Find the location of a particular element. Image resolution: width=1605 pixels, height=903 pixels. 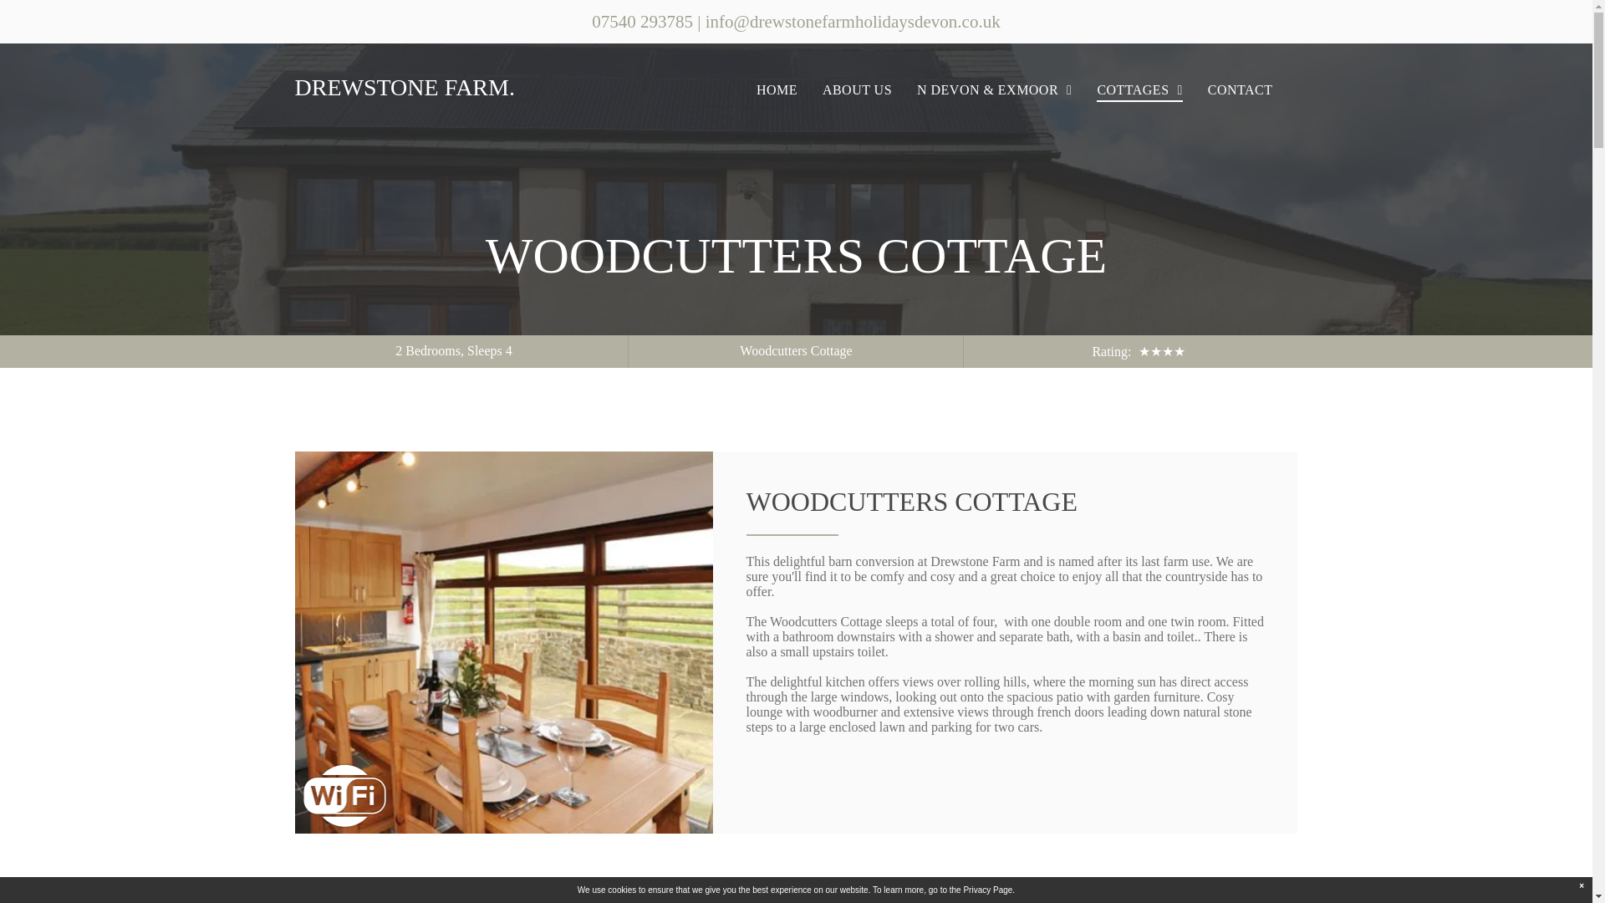

ABOUT US is located at coordinates (858, 90).